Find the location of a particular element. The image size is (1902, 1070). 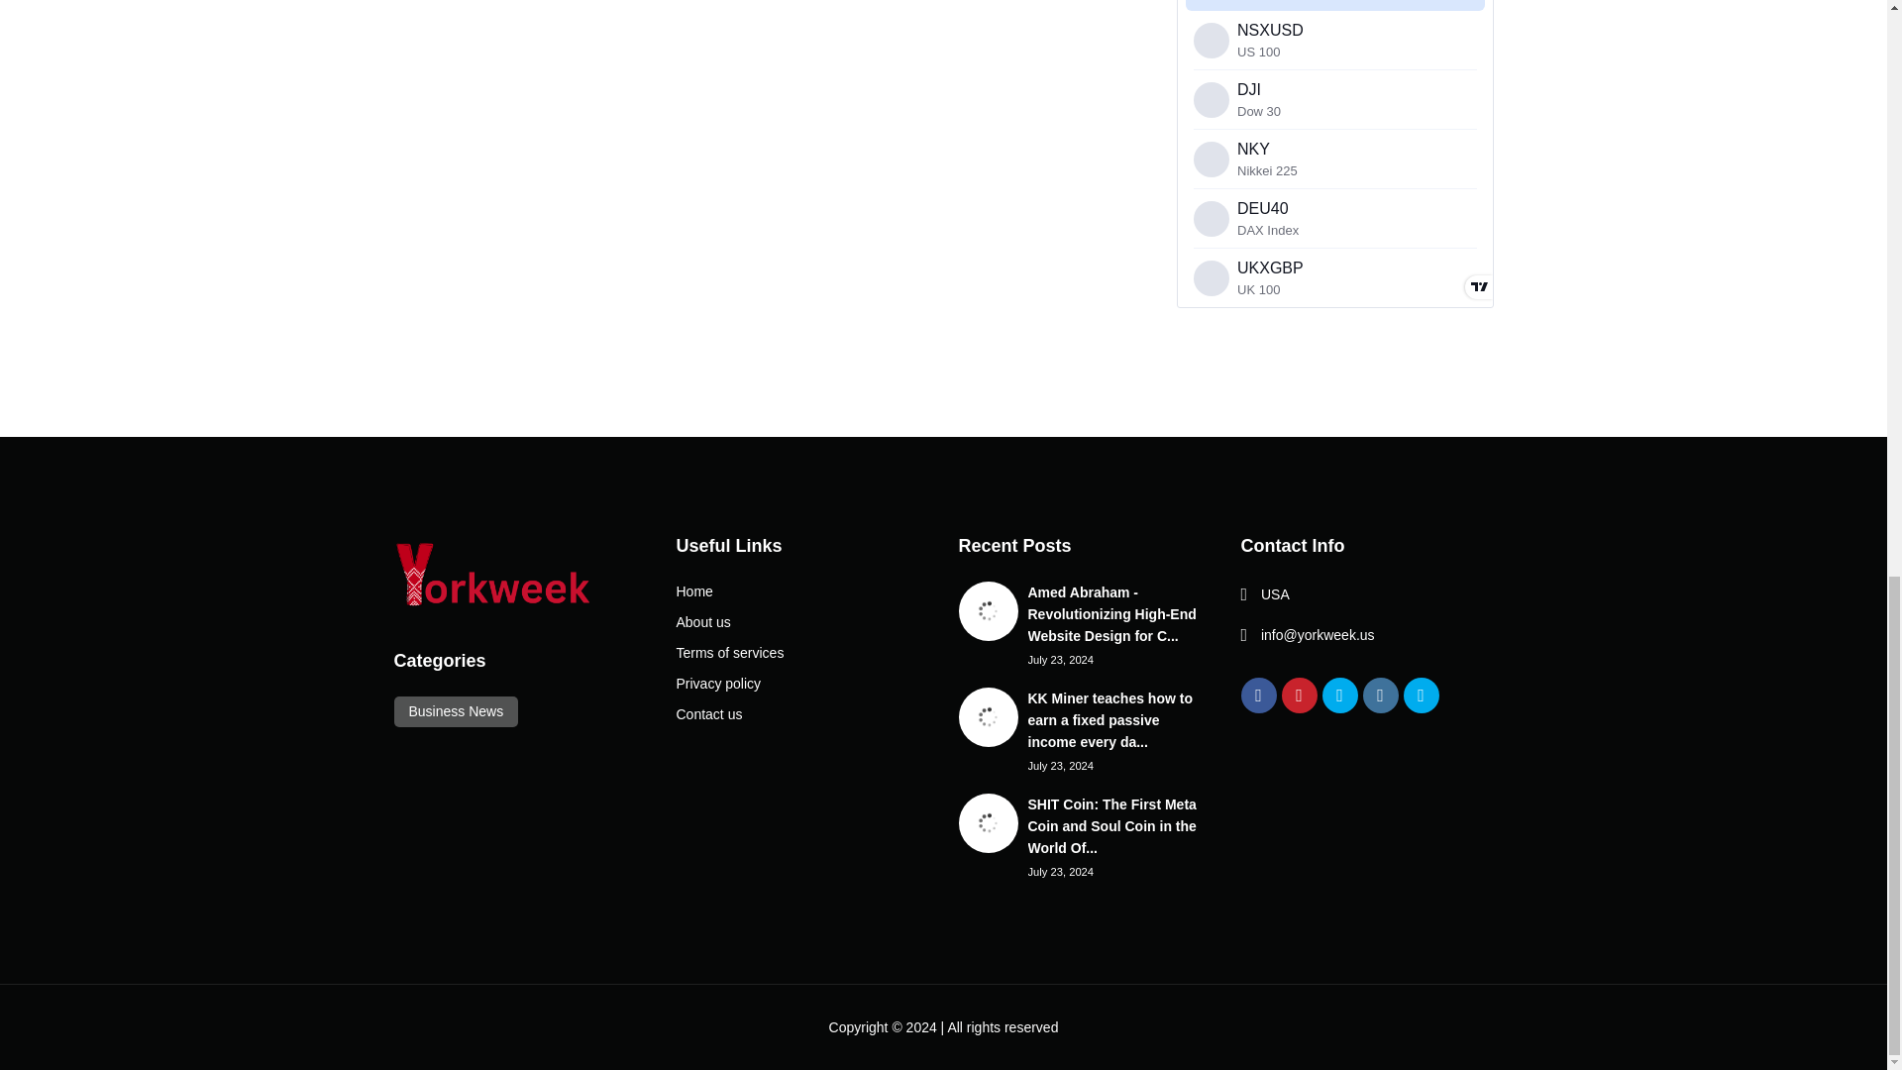

Home is located at coordinates (693, 590).